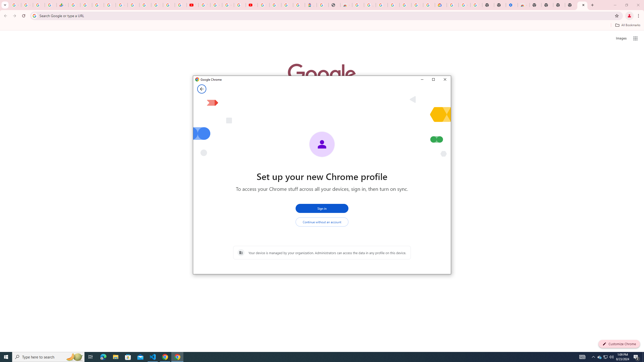  What do you see at coordinates (110, 5) in the screenshot?
I see `Running applications` at bounding box center [110, 5].